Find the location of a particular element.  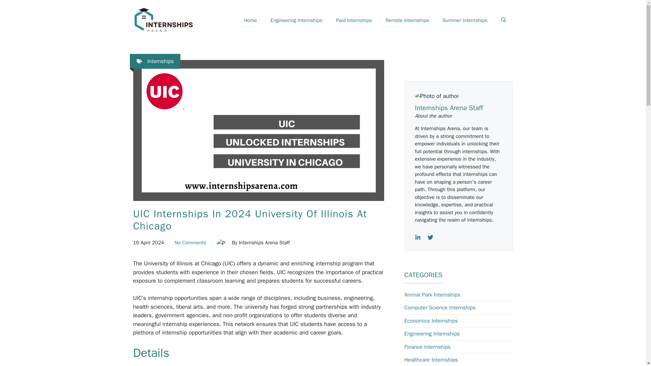

Home is located at coordinates (250, 20).